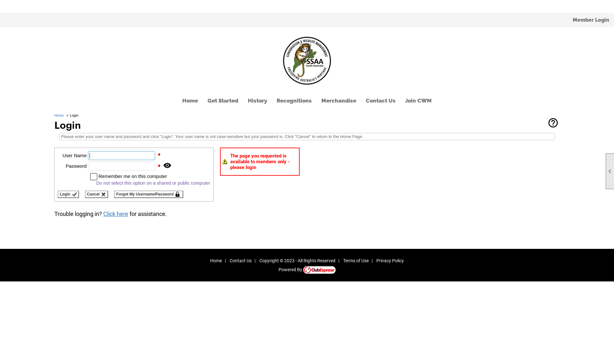  What do you see at coordinates (294, 101) in the screenshot?
I see `Recognitions` at bounding box center [294, 101].